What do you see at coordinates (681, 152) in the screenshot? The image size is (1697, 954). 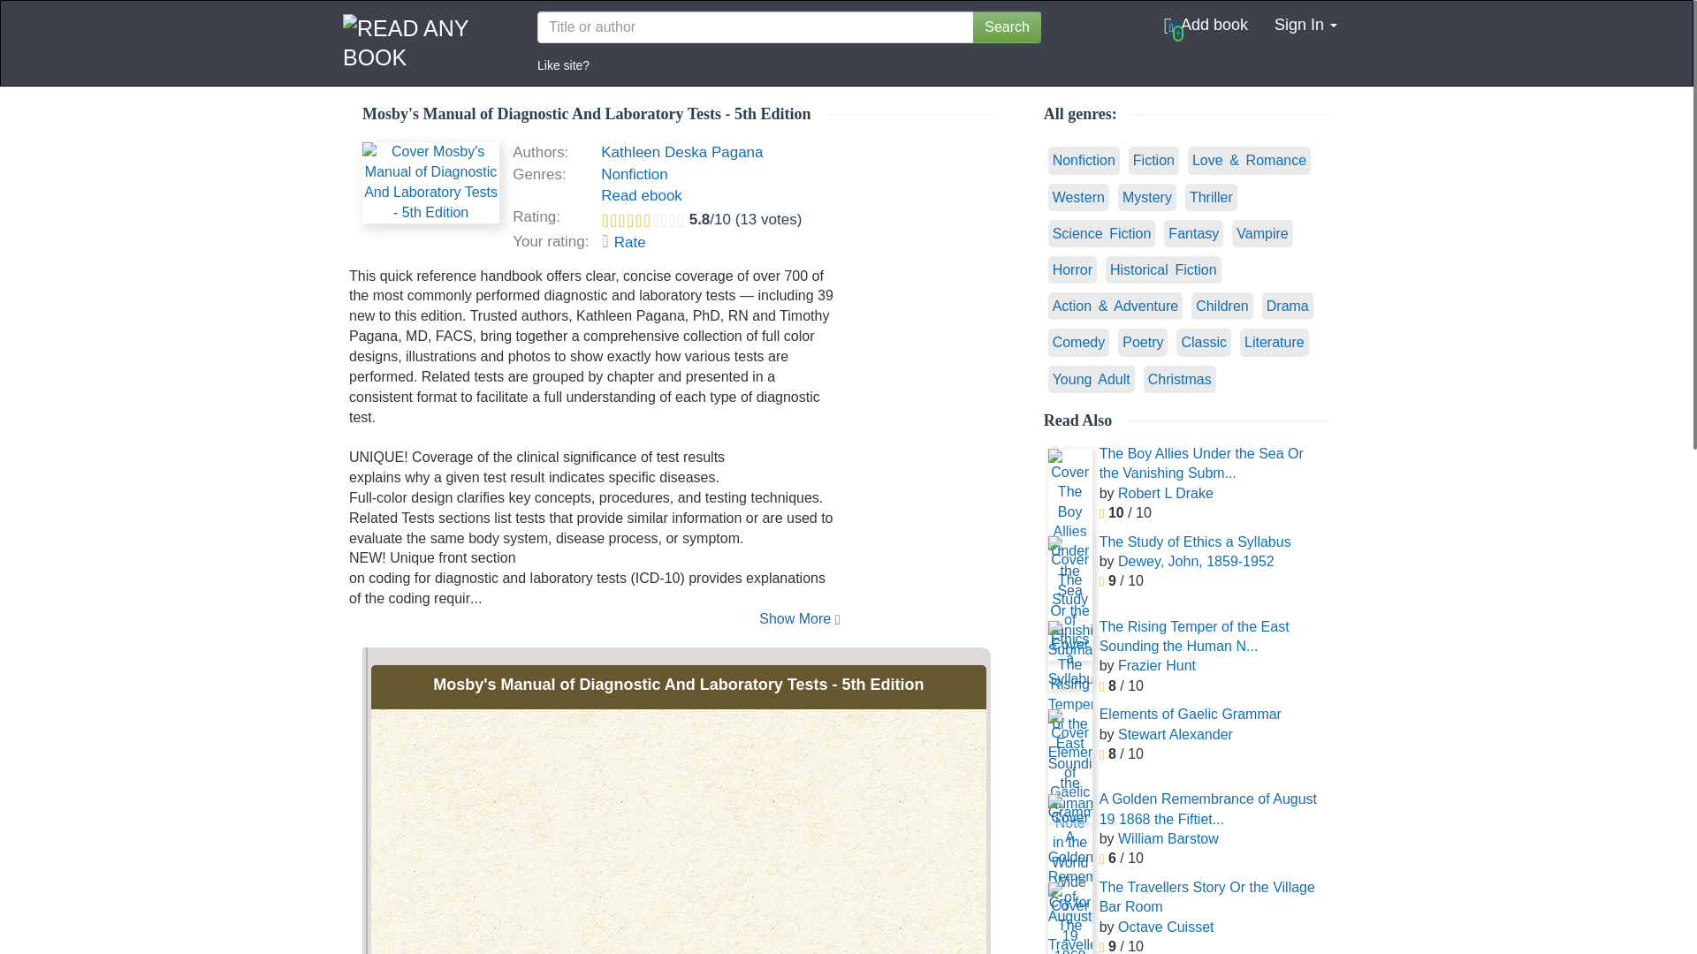 I see `Kathleen Deska Pagana` at bounding box center [681, 152].